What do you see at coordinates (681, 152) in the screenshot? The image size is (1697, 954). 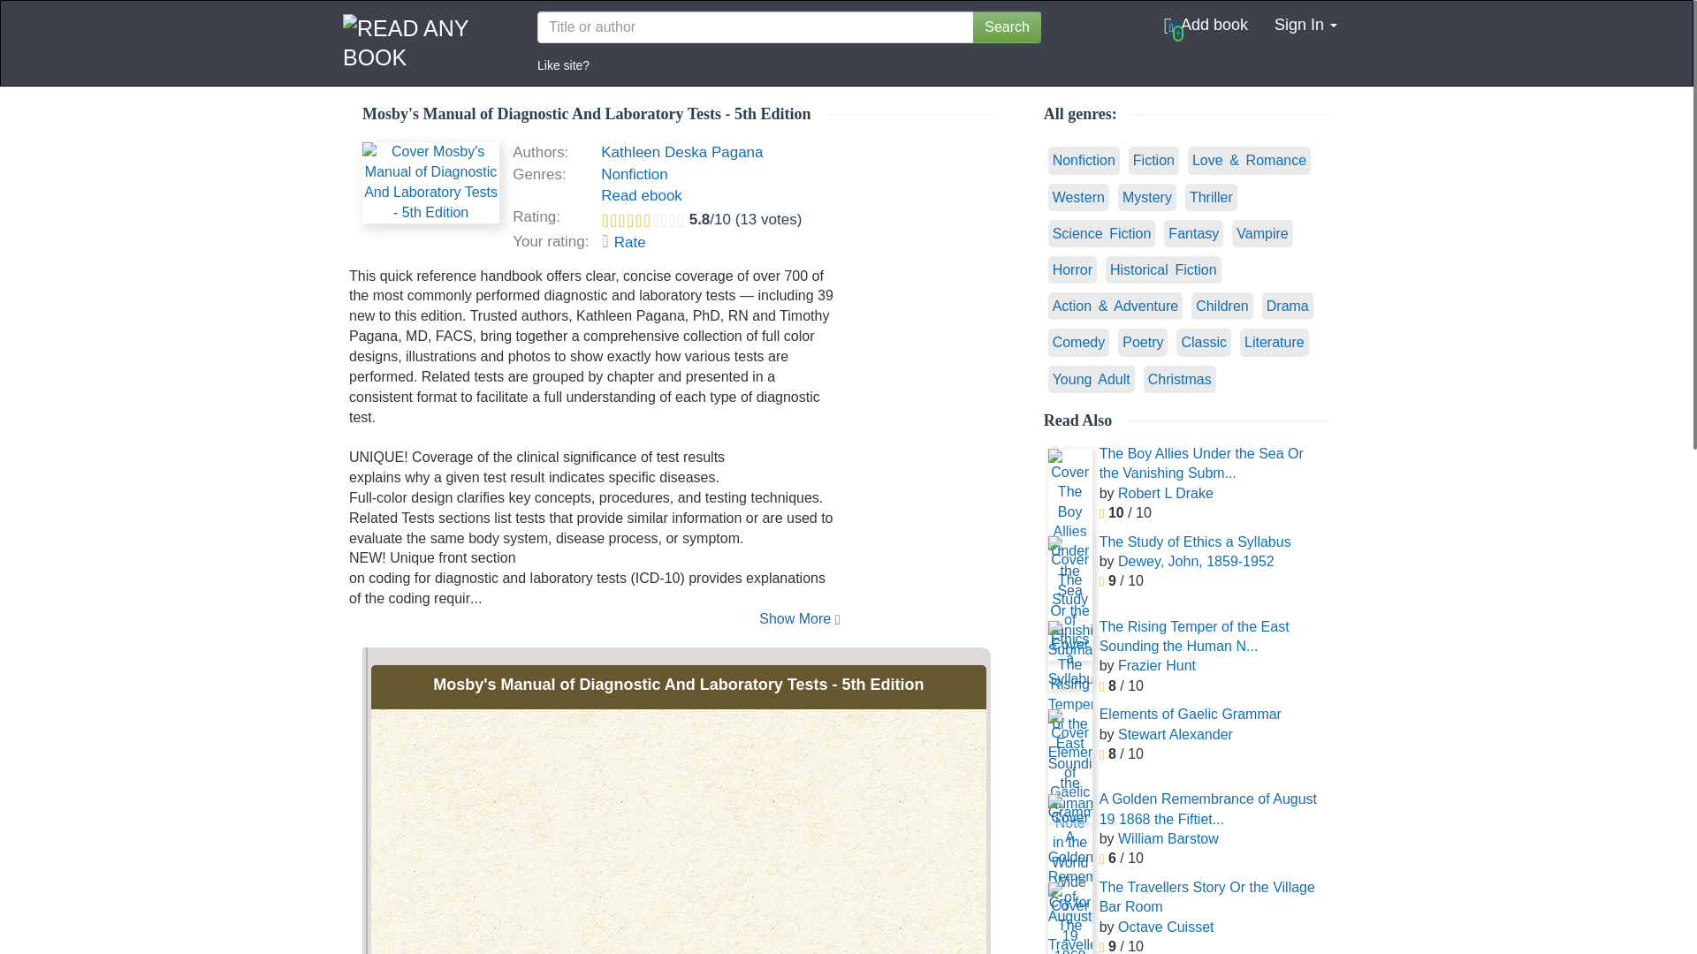 I see `Kathleen Deska Pagana` at bounding box center [681, 152].